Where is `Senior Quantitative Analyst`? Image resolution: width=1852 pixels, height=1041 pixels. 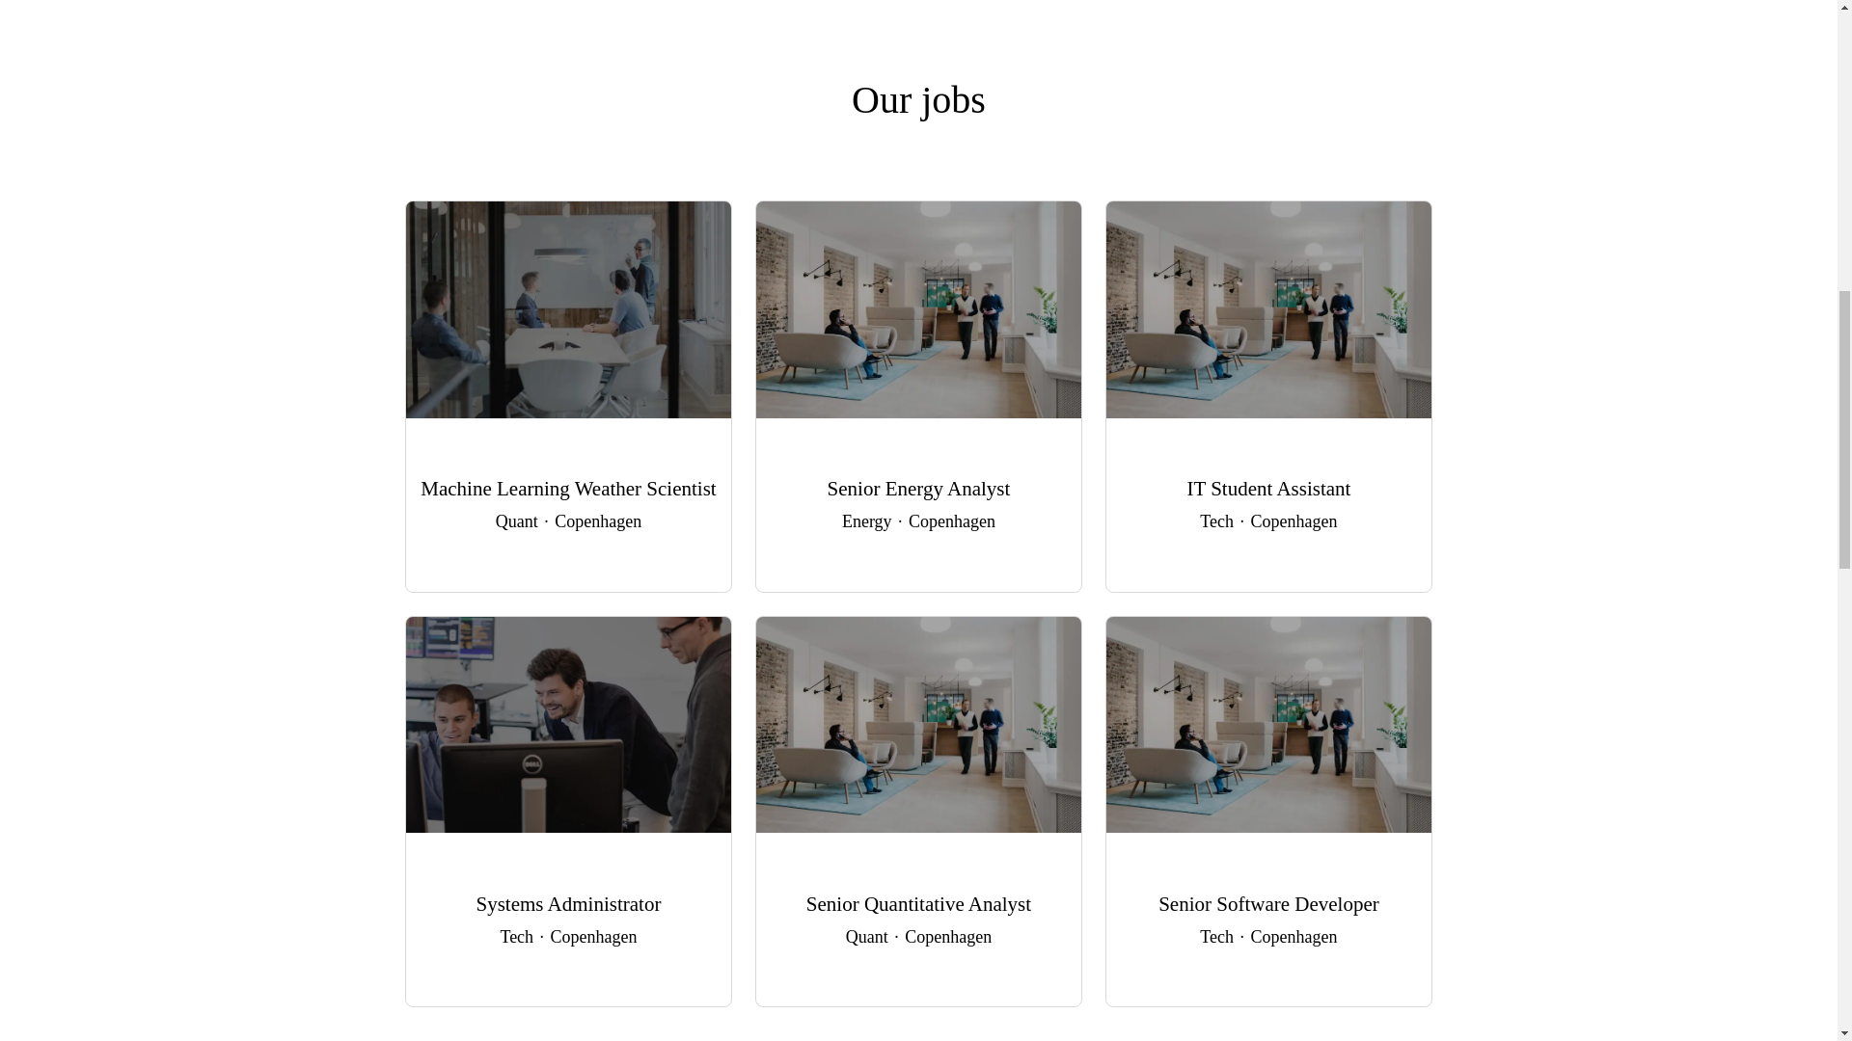 Senior Quantitative Analyst is located at coordinates (918, 904).